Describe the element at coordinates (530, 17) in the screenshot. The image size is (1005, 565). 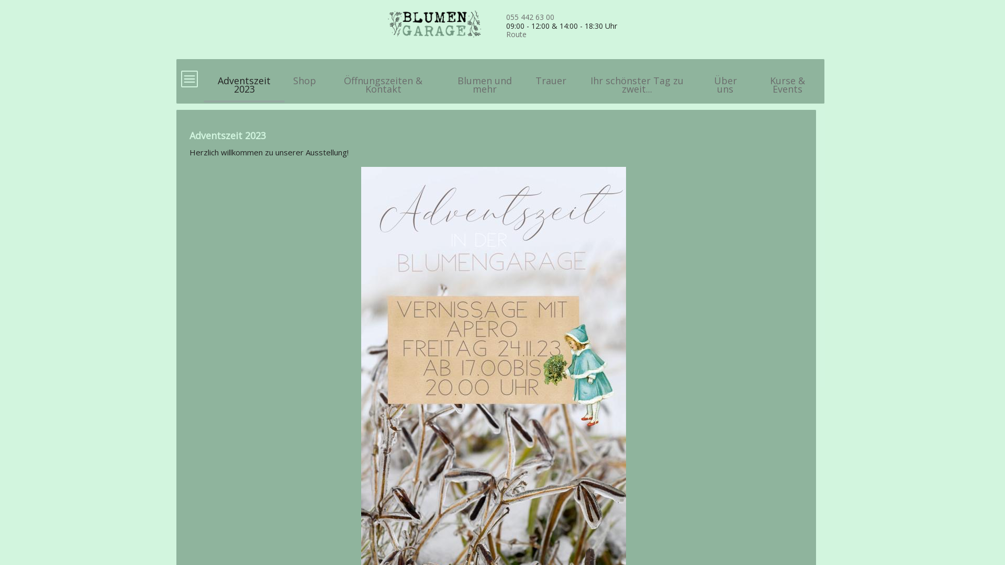
I see `055 442 63 00` at that location.